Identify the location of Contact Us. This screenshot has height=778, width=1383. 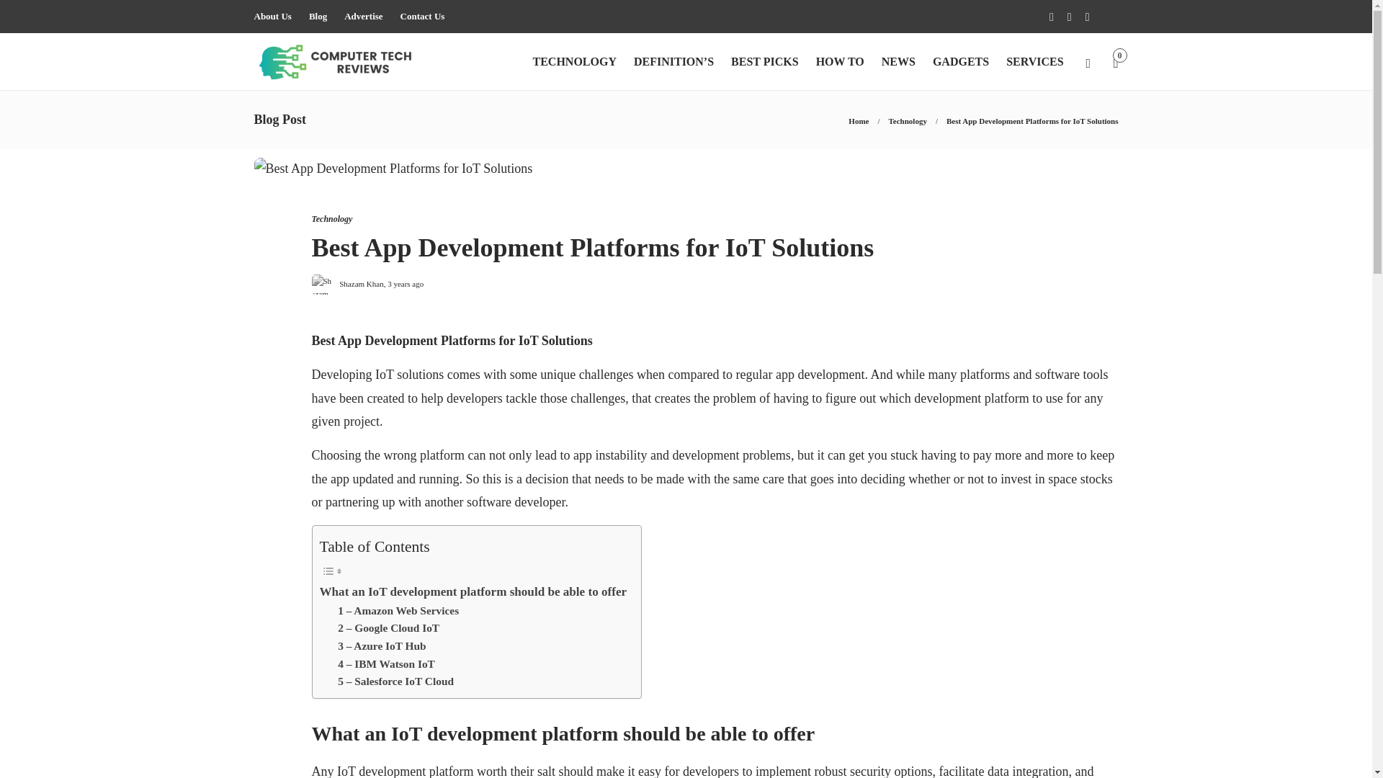
(423, 17).